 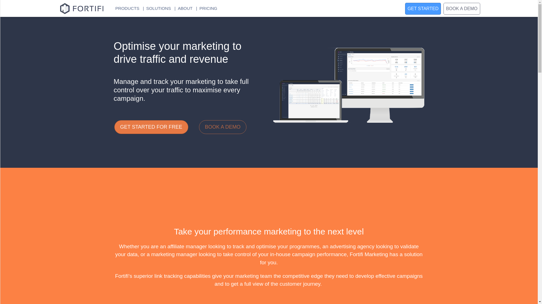 I want to click on ABOUT, so click(x=182, y=8).